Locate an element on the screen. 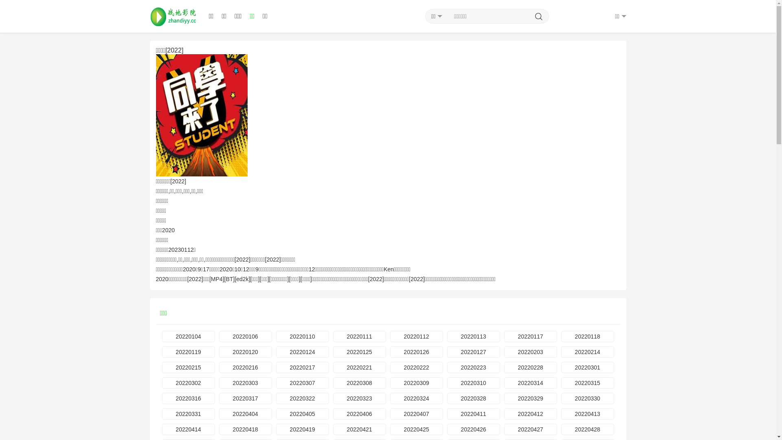 The image size is (782, 440). 20220331 is located at coordinates (189, 414).